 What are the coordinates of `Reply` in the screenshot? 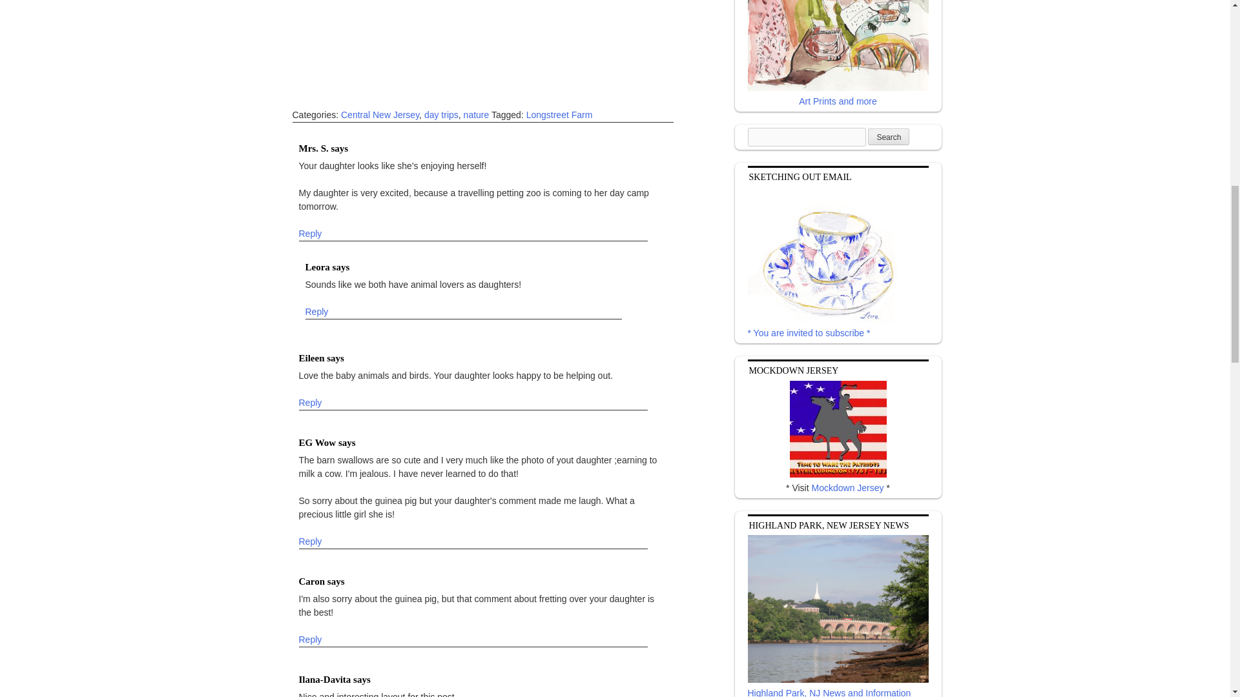 It's located at (316, 312).